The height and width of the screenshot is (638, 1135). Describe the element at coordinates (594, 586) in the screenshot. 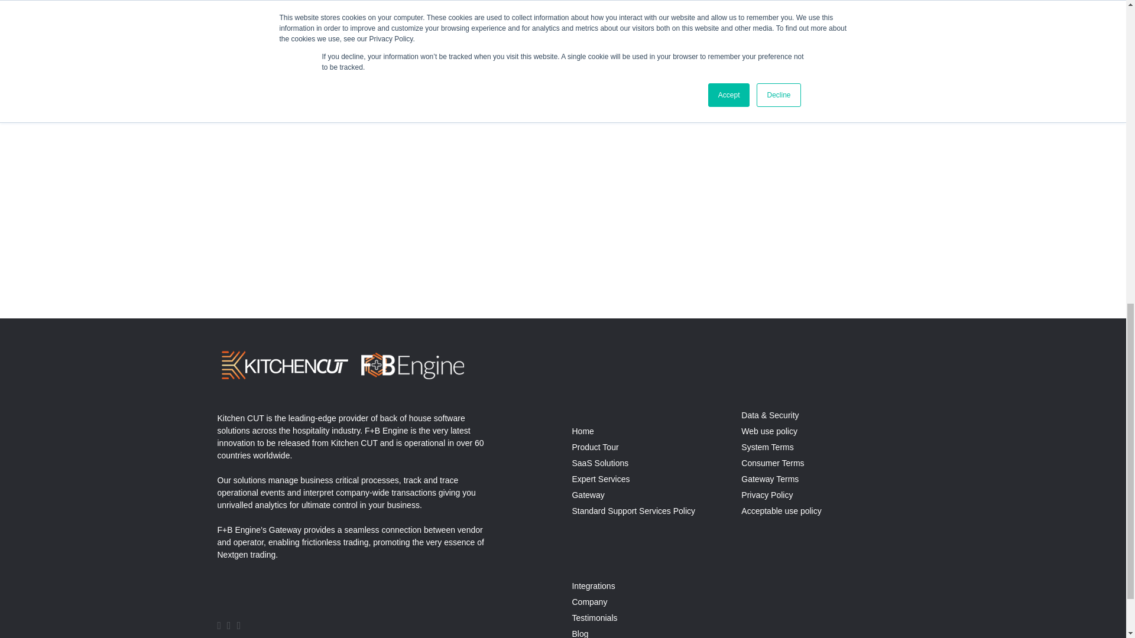

I see `Integrations` at that location.